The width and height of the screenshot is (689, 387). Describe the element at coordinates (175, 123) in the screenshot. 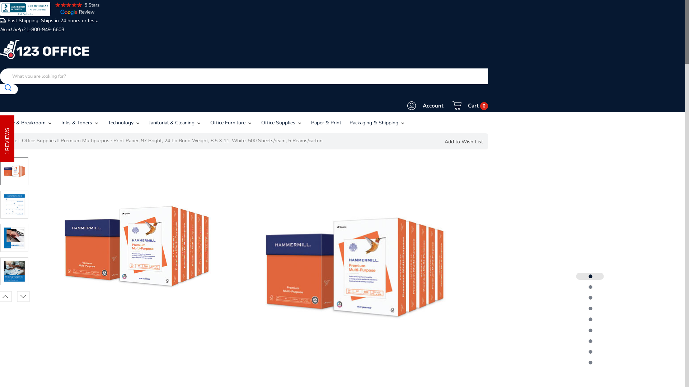

I see `Janitorial & Cleaning` at that location.